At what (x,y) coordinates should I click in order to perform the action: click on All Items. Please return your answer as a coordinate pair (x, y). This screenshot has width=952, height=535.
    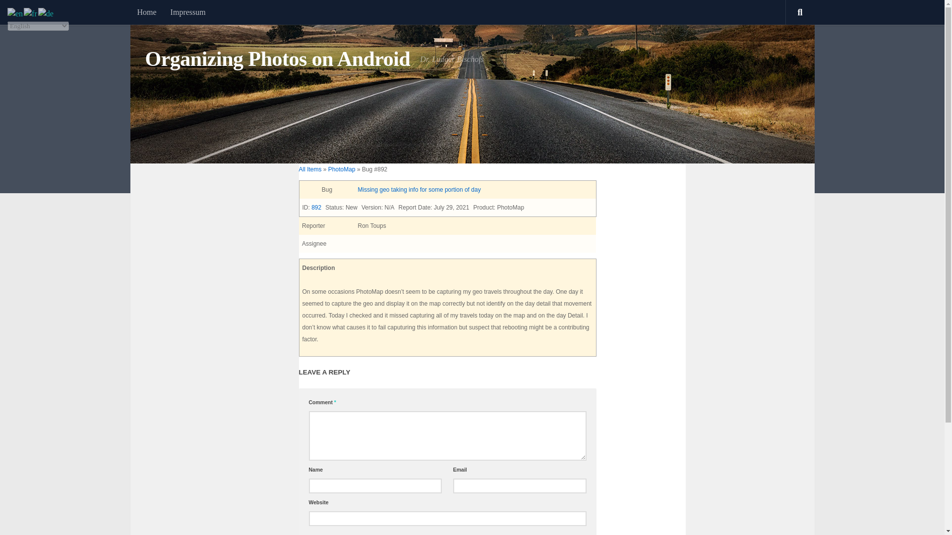
    Looking at the image, I should click on (310, 169).